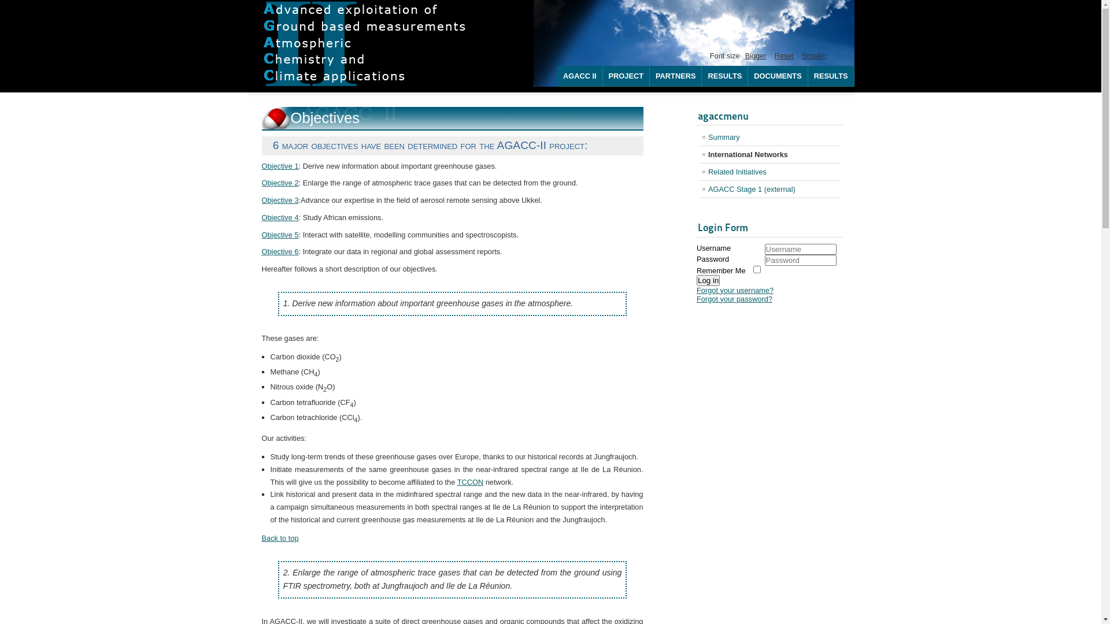 The height and width of the screenshot is (624, 1110). I want to click on Objective 1, so click(280, 166).